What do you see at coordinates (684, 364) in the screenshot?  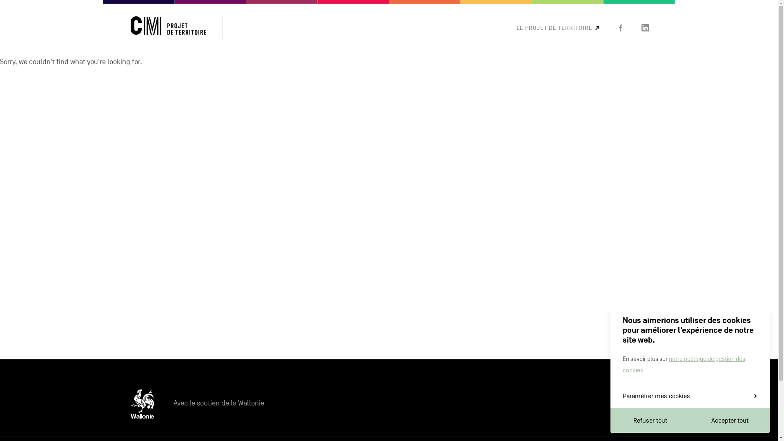 I see `notre politique de gestion des cookies` at bounding box center [684, 364].